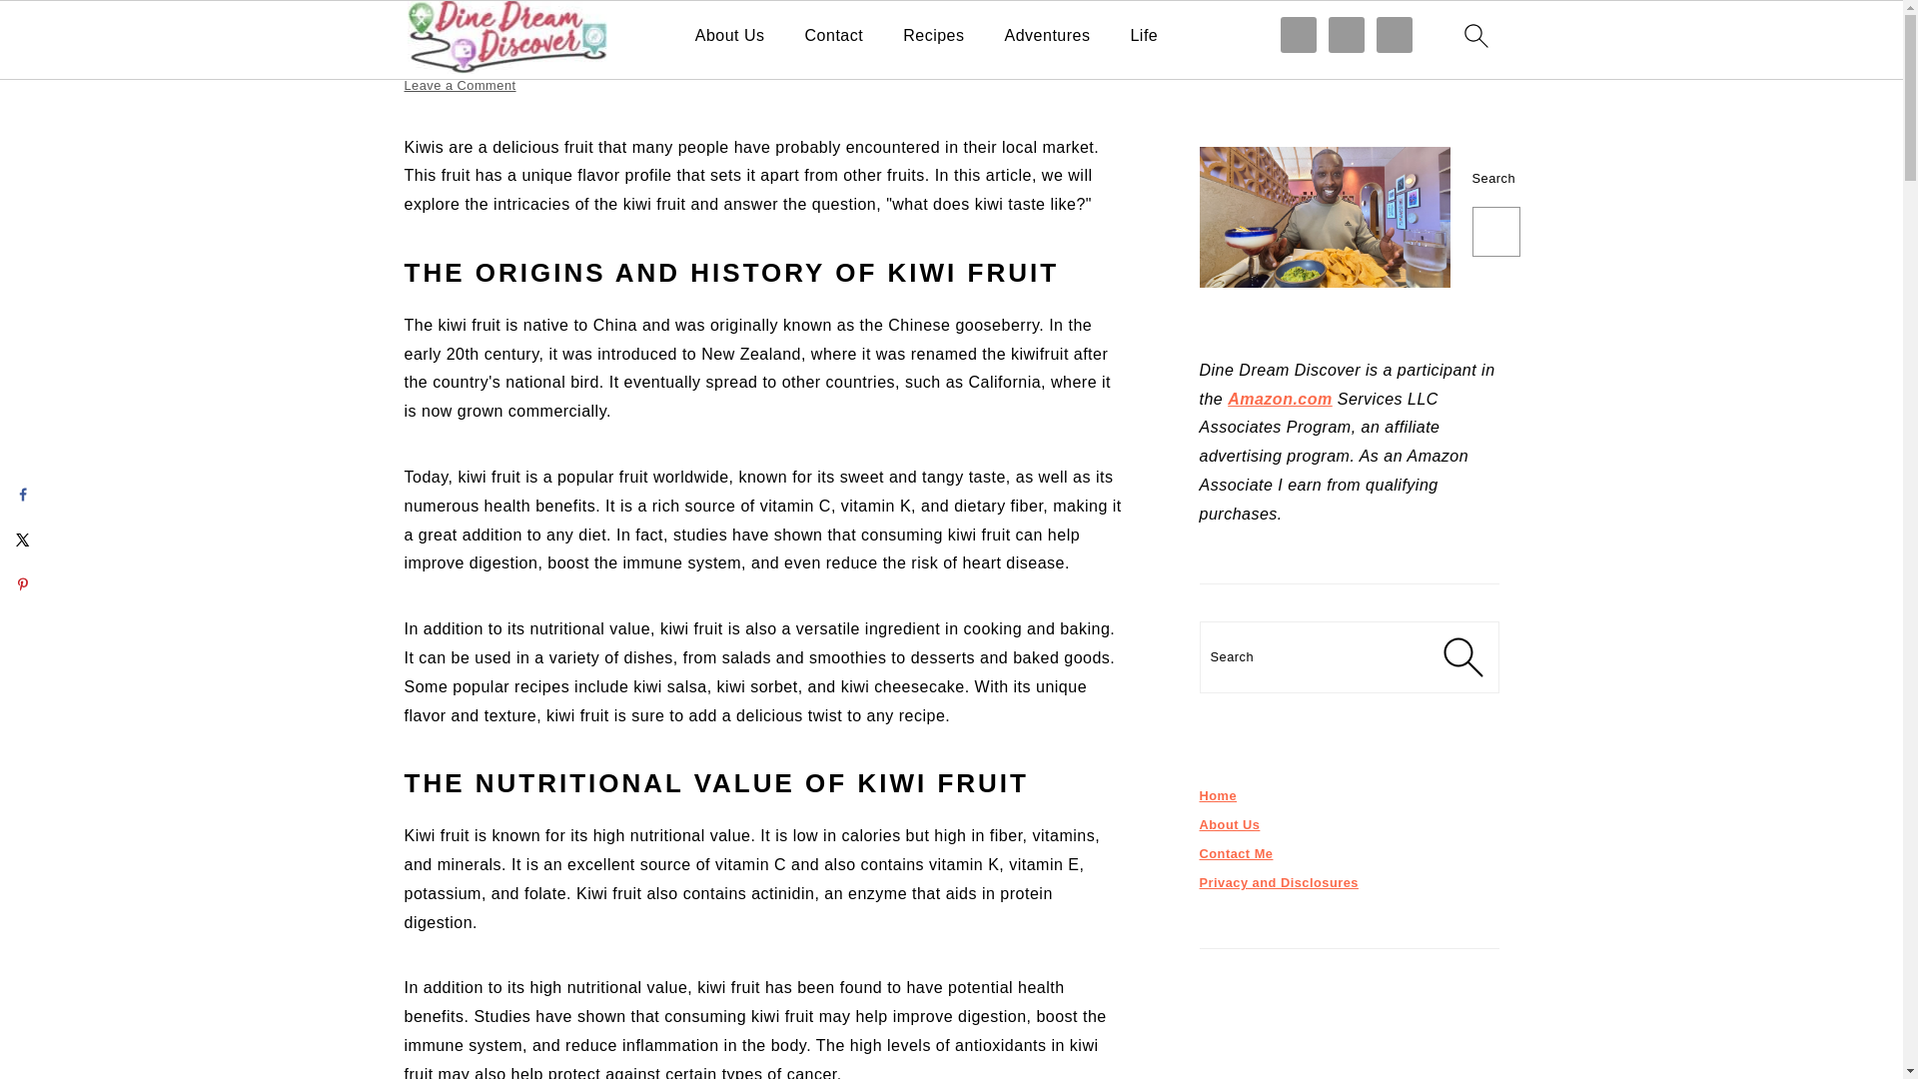  Describe the element at coordinates (835, 35) in the screenshot. I see `Contact` at that location.